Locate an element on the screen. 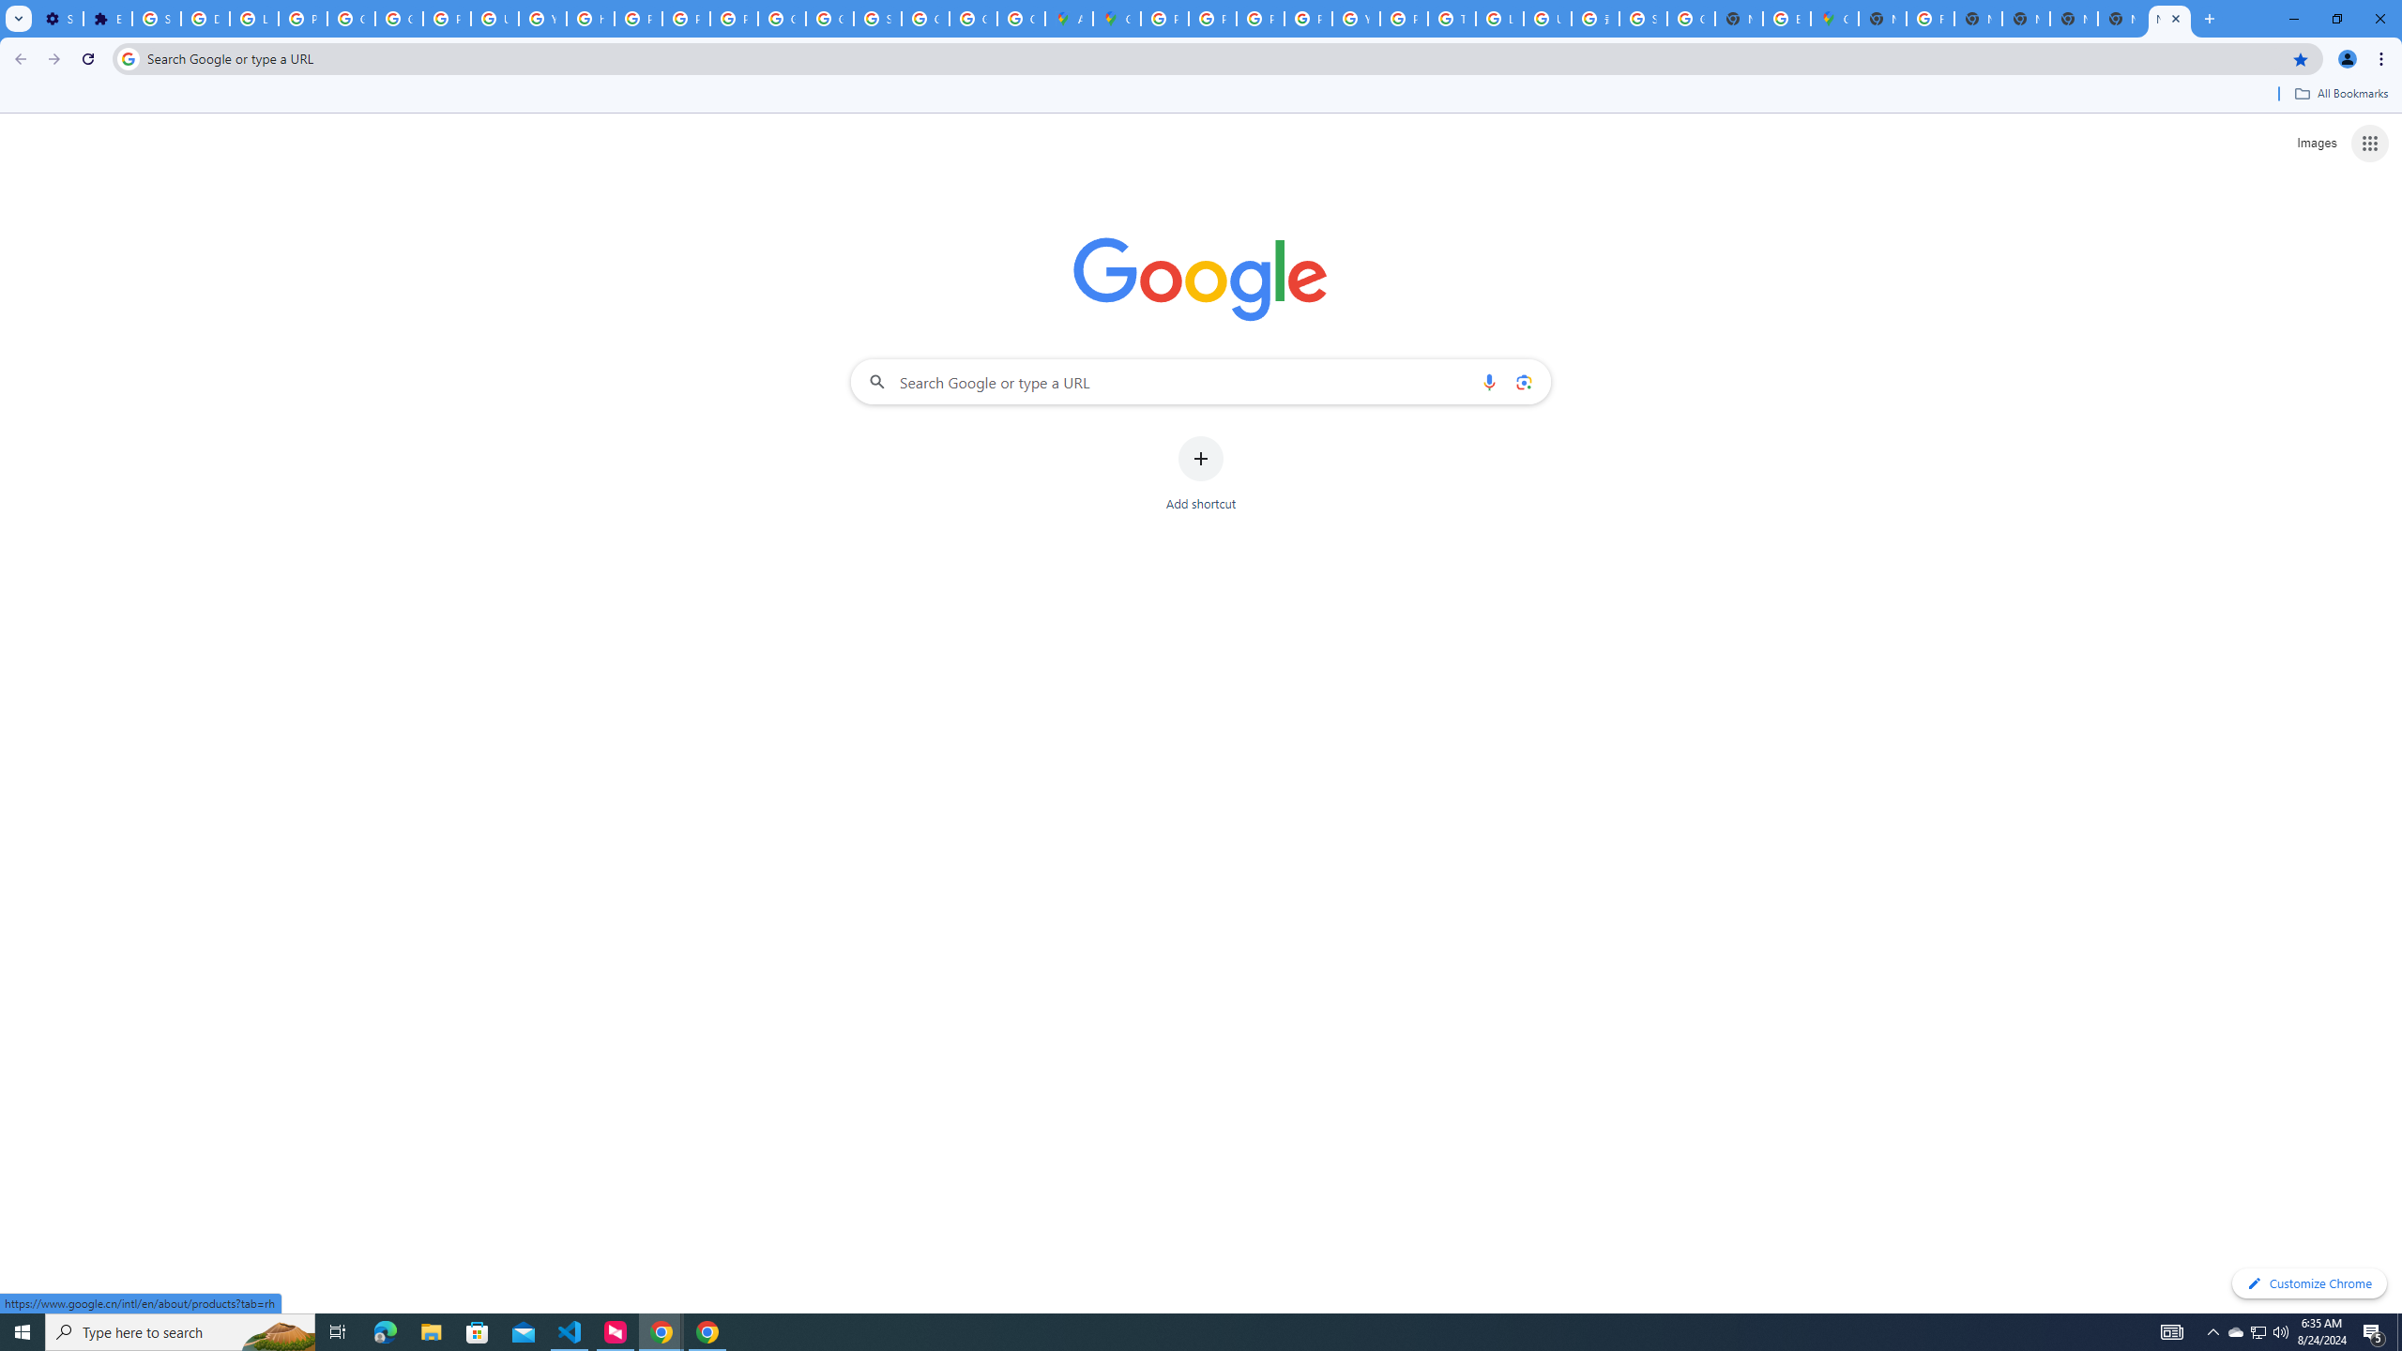 This screenshot has width=2402, height=1351. Google Maps is located at coordinates (1833, 19).